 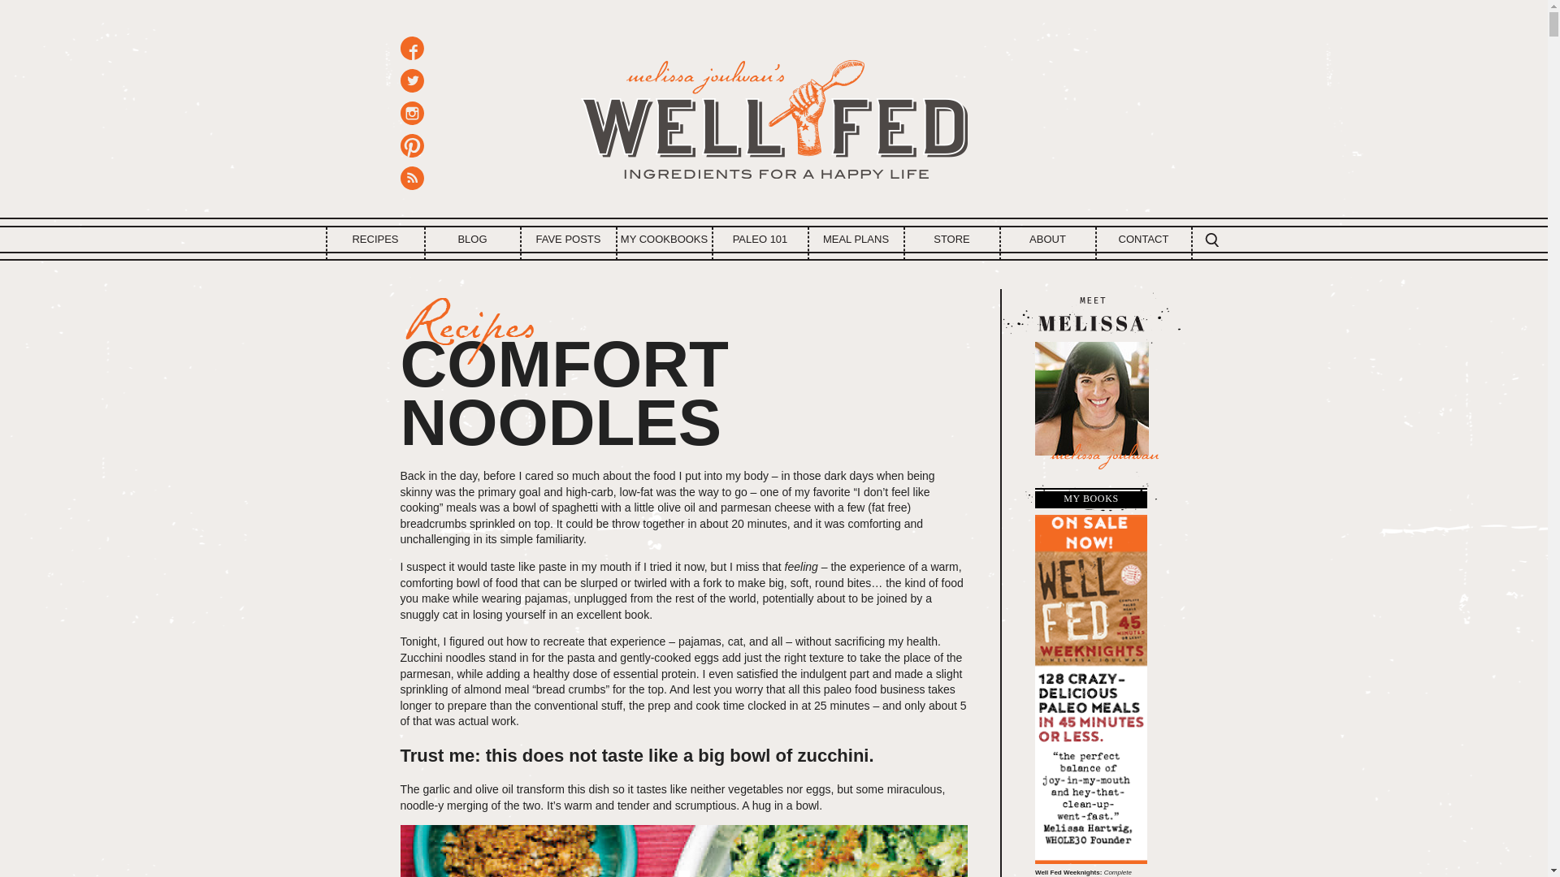 What do you see at coordinates (760, 239) in the screenshot?
I see `PALEO 101` at bounding box center [760, 239].